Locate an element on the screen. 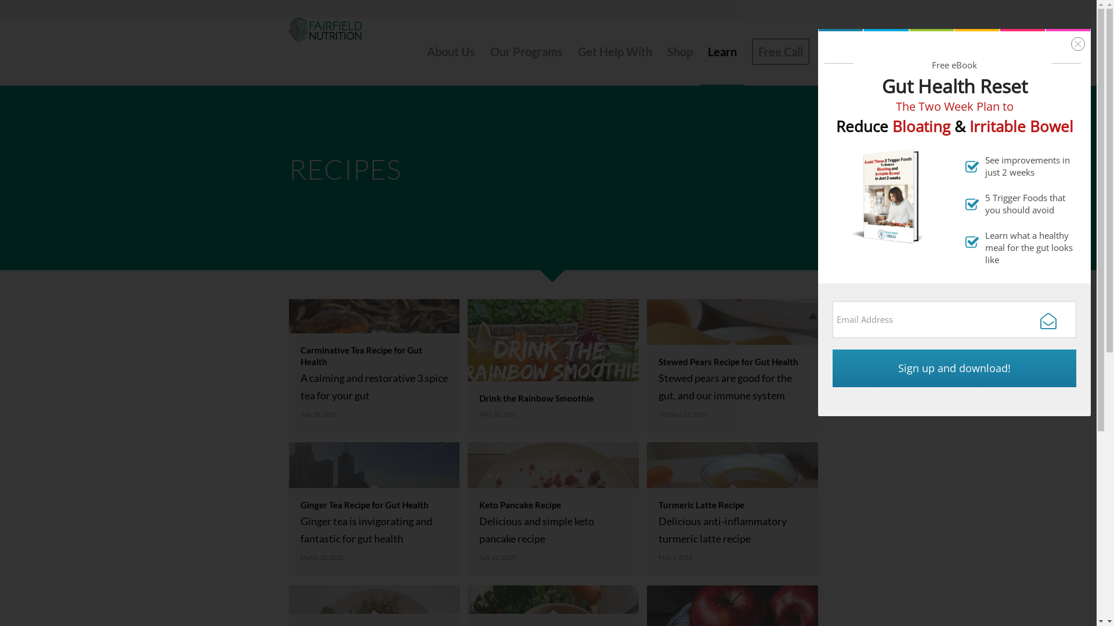 The height and width of the screenshot is (626, 1114). Drink the Rainbow Smoothie
May 20, 2021 is located at coordinates (557, 371).